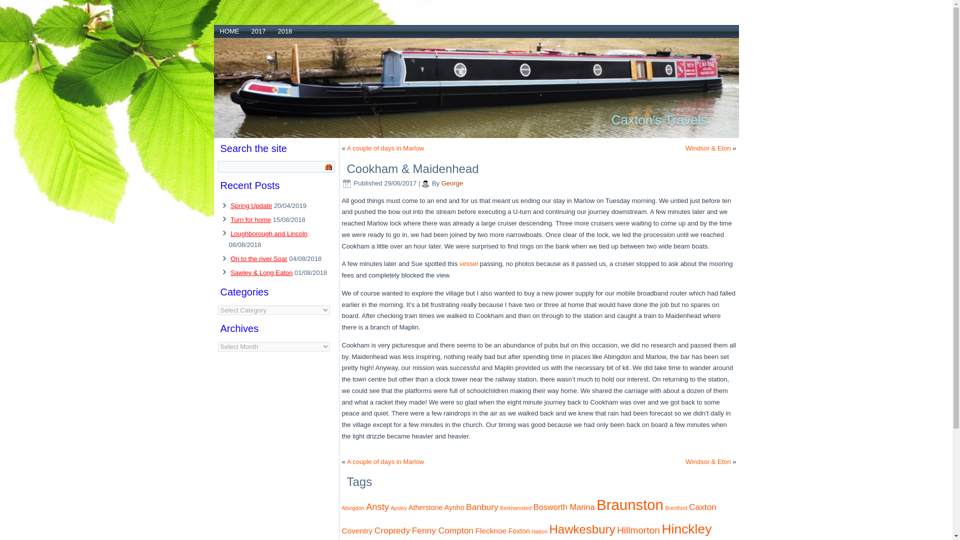 The width and height of the screenshot is (960, 540). I want to click on Foxton, so click(519, 531).